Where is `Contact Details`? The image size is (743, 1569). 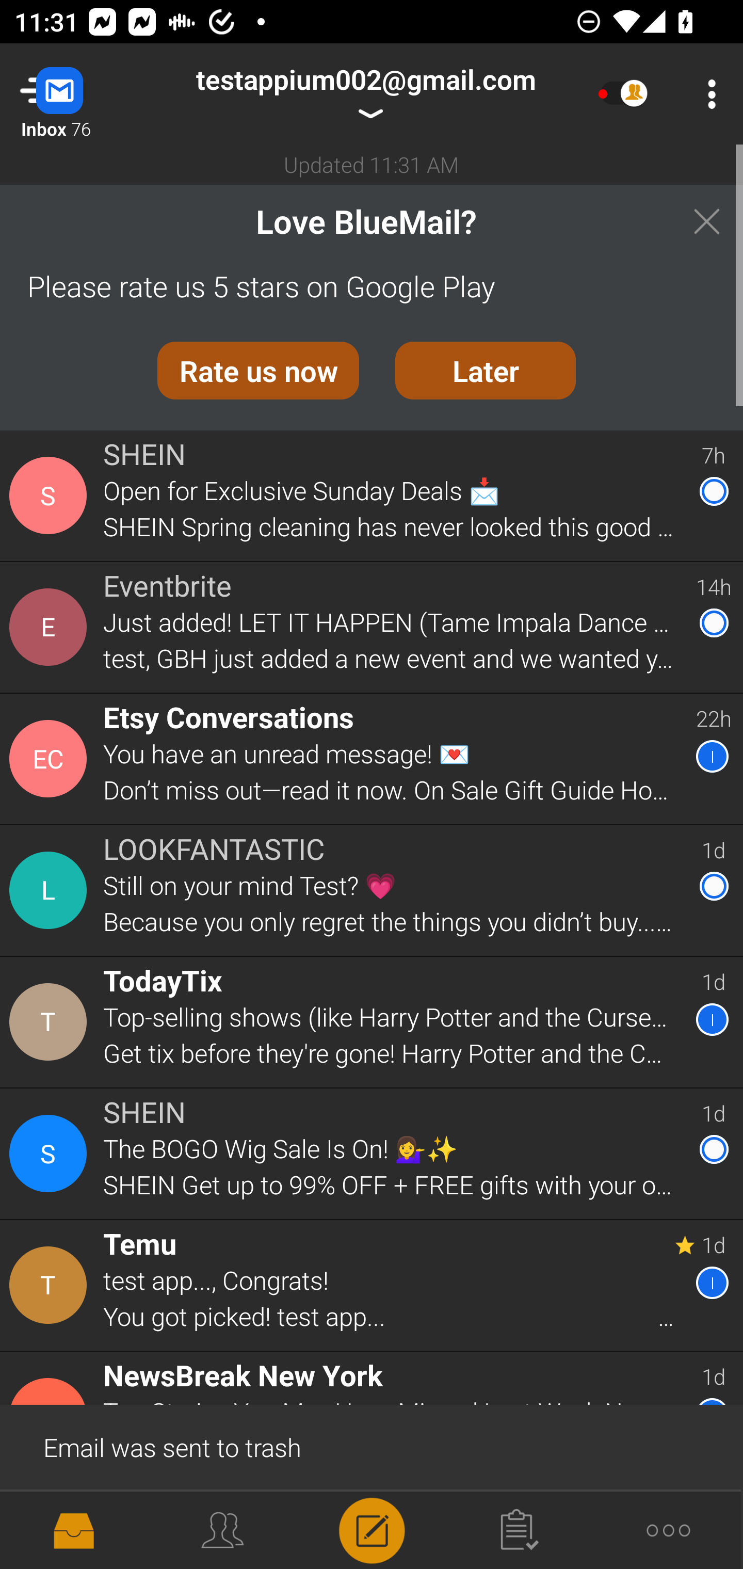
Contact Details is located at coordinates (51, 627).